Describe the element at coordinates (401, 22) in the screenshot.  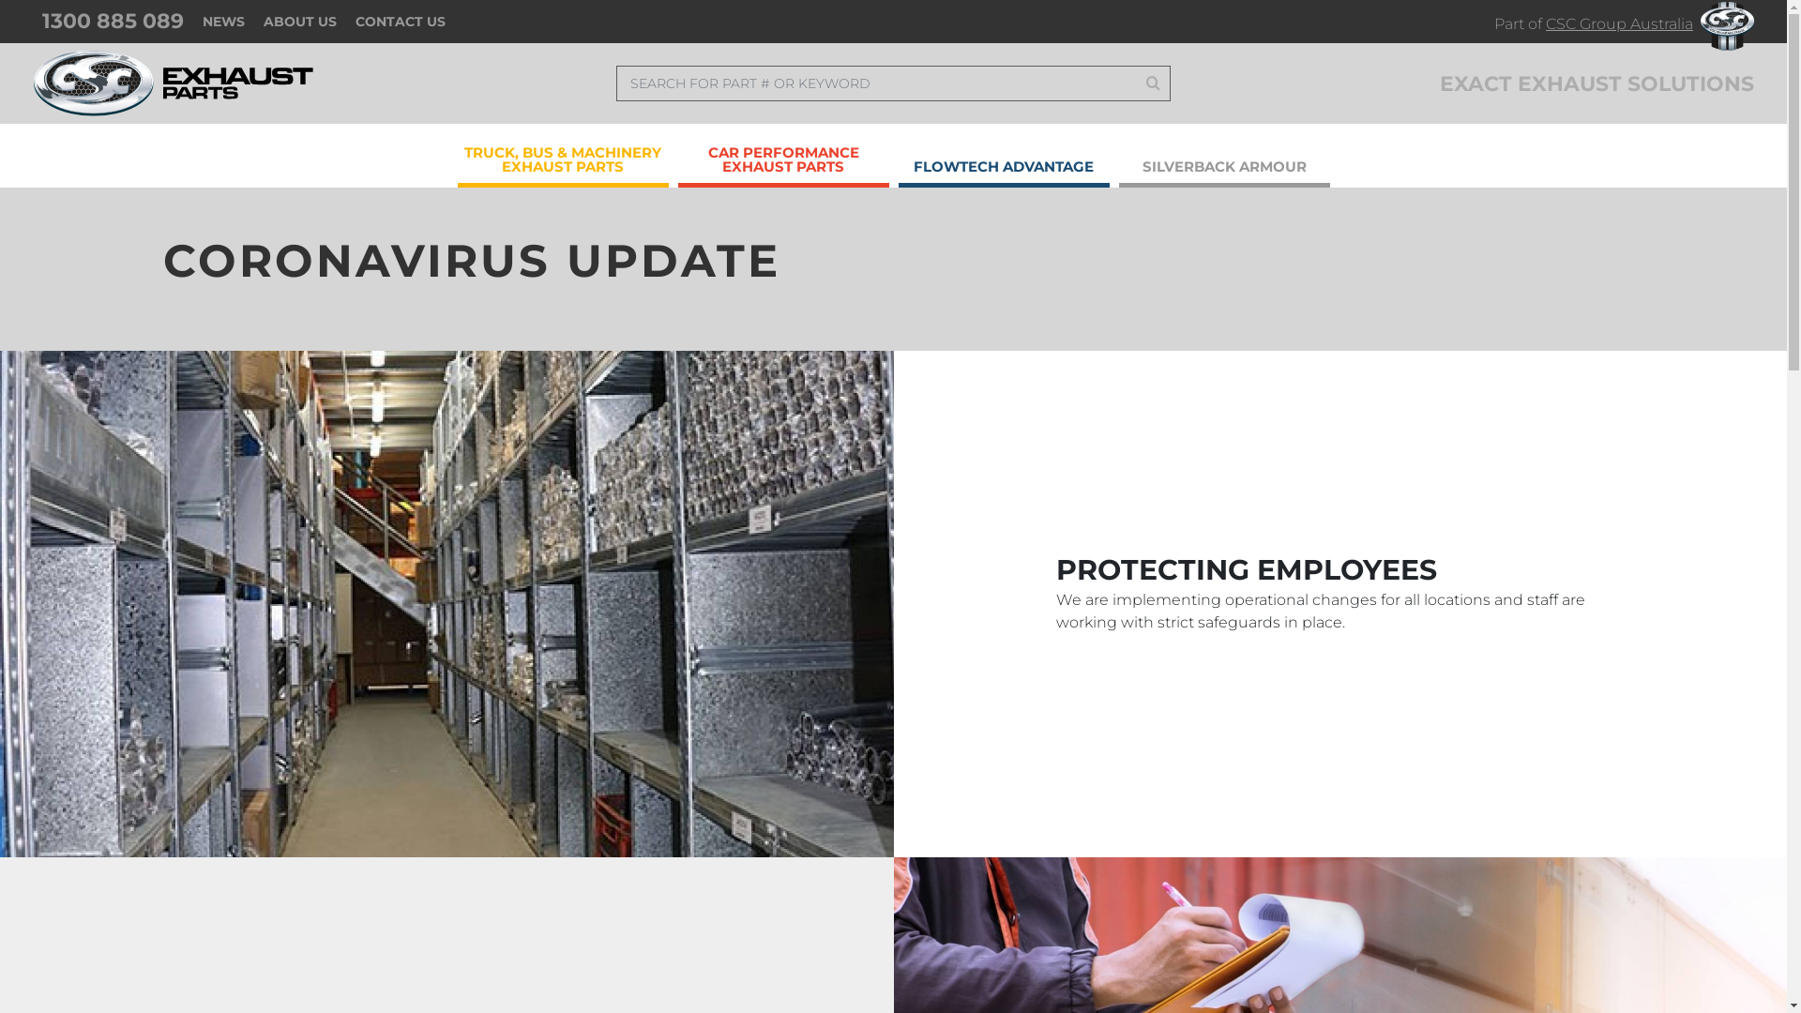
I see `CONTACT US` at that location.